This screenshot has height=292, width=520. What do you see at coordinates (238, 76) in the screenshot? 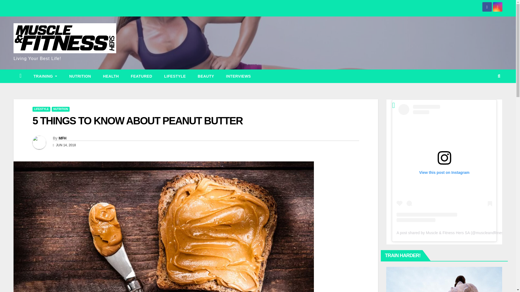
I see `Interviews` at bounding box center [238, 76].